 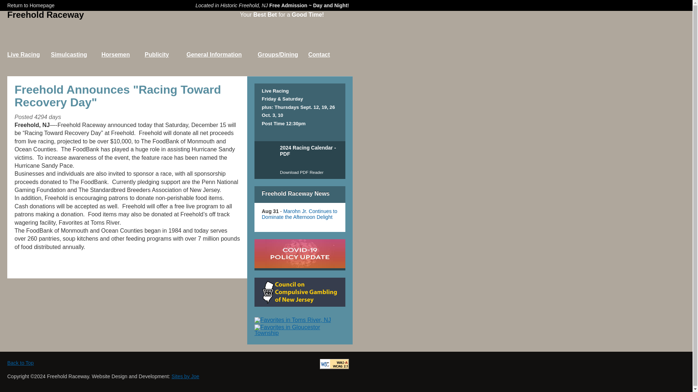 What do you see at coordinates (222, 62) in the screenshot?
I see `General Information` at bounding box center [222, 62].